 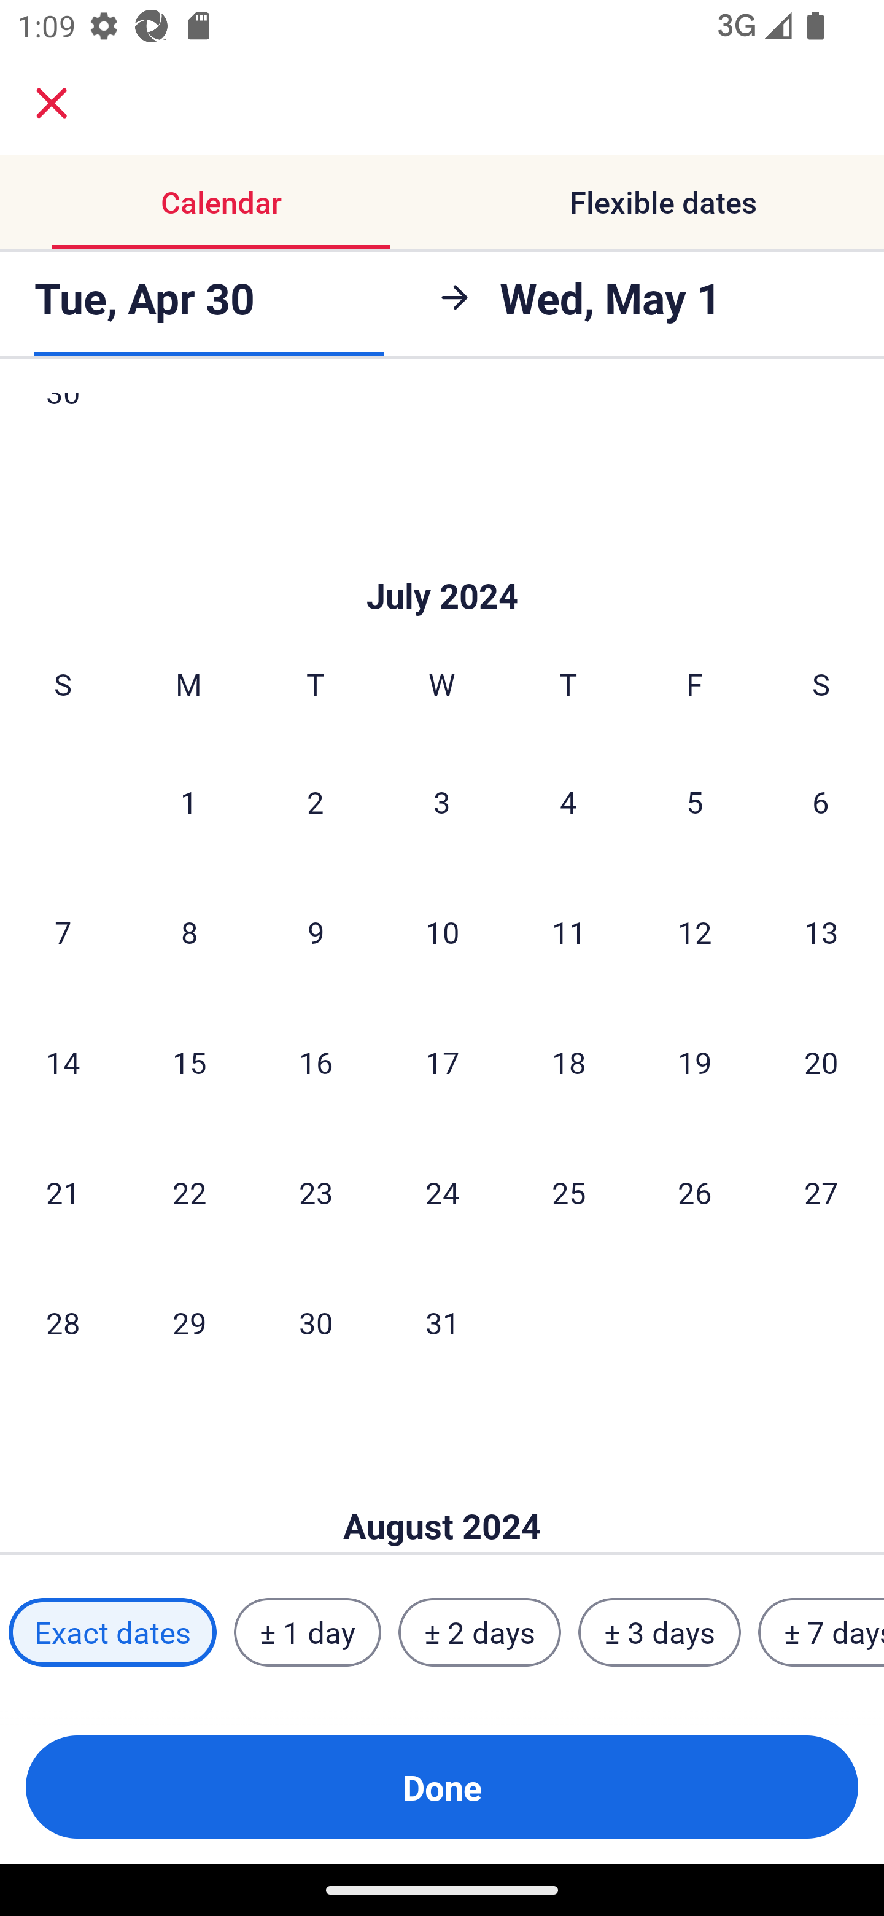 What do you see at coordinates (442, 802) in the screenshot?
I see `3 Wednesday, July 3, 2024` at bounding box center [442, 802].